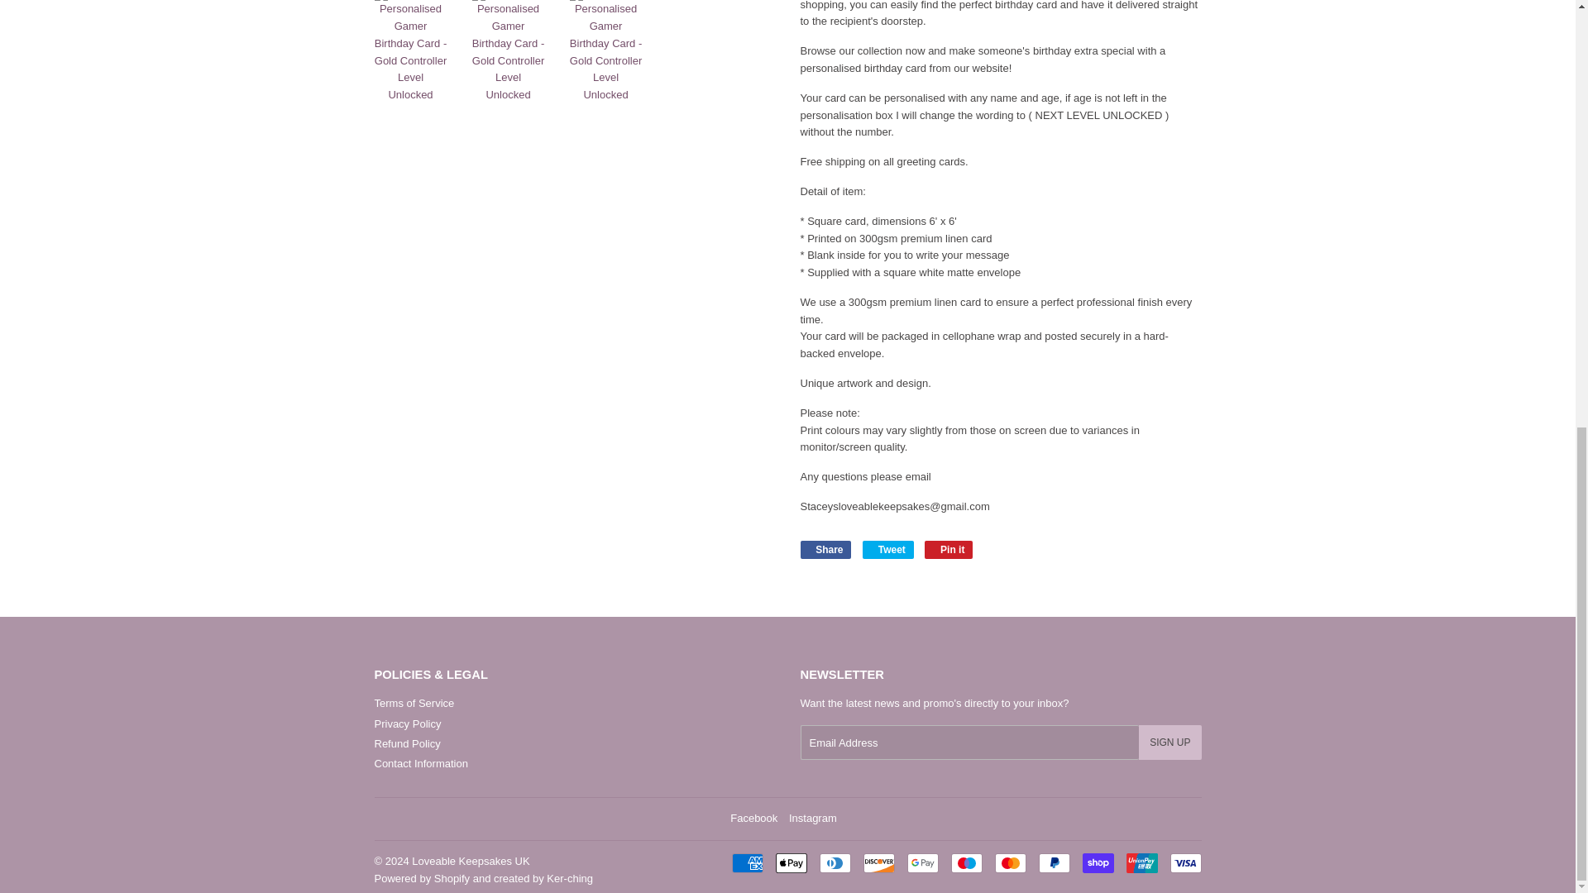  I want to click on Diners Club, so click(834, 863).